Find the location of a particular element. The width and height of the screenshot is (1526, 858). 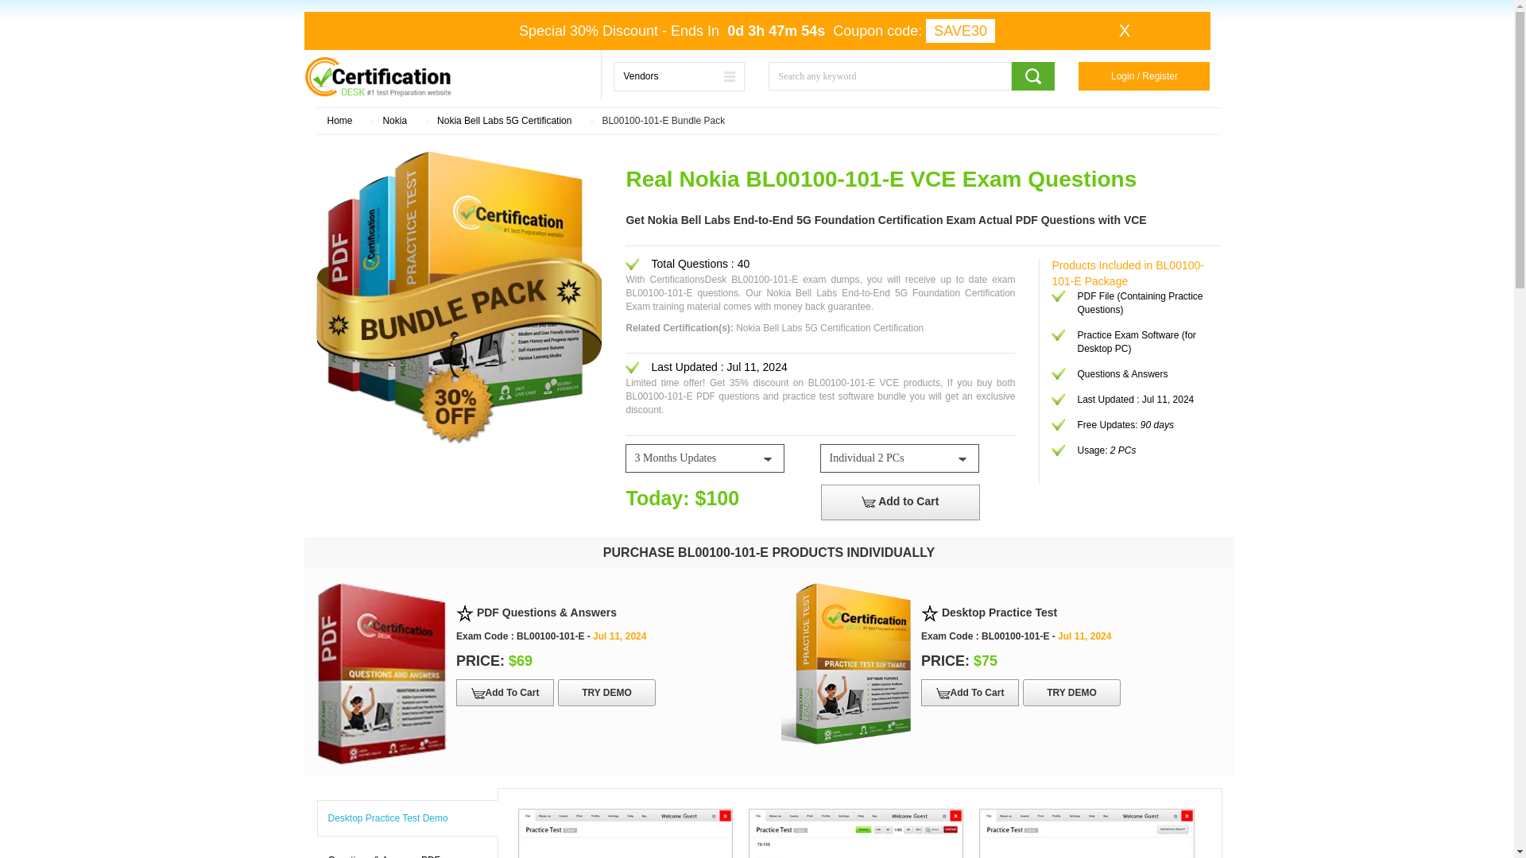

Desktop Practice Test Demo is located at coordinates (406, 818).